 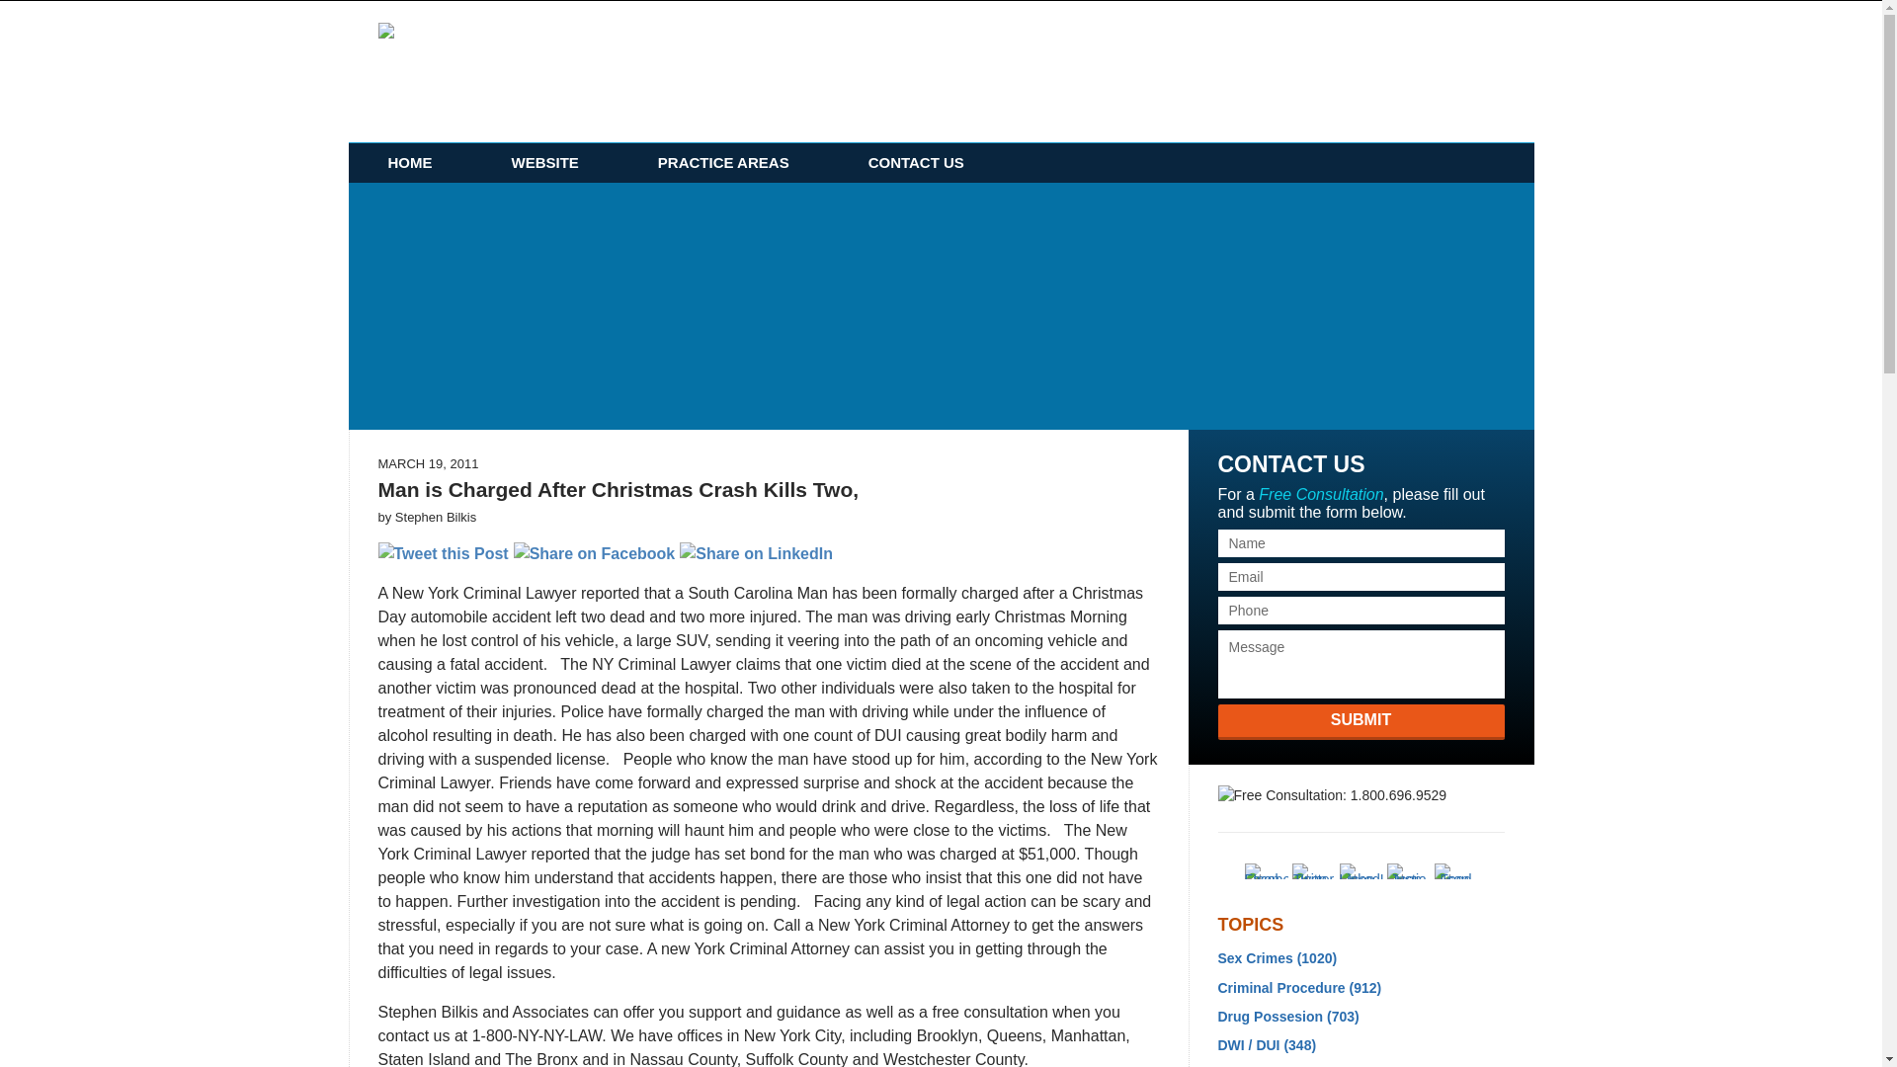 I want to click on Twitter, so click(x=1313, y=870).